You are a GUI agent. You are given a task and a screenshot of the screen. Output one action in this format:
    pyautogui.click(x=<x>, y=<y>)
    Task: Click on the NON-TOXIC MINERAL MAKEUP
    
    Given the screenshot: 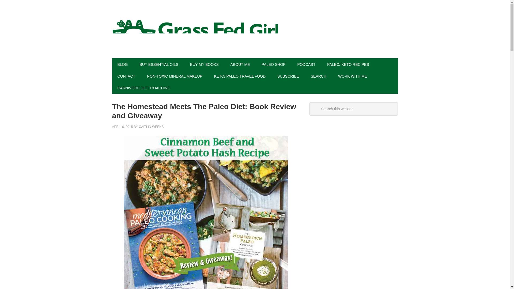 What is the action you would take?
    pyautogui.click(x=175, y=76)
    